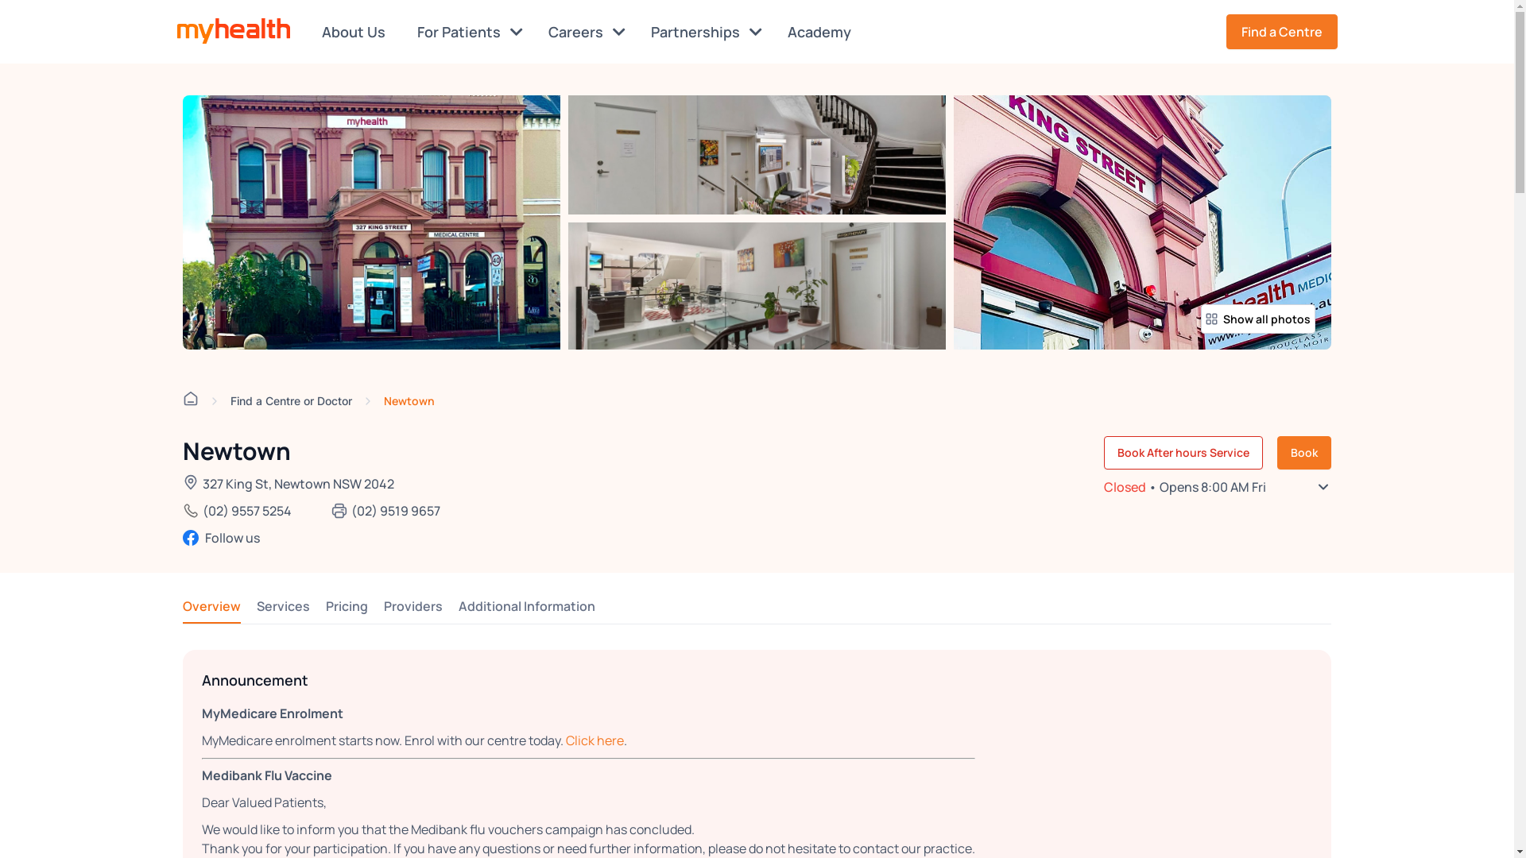  I want to click on Follow us, so click(312, 538).